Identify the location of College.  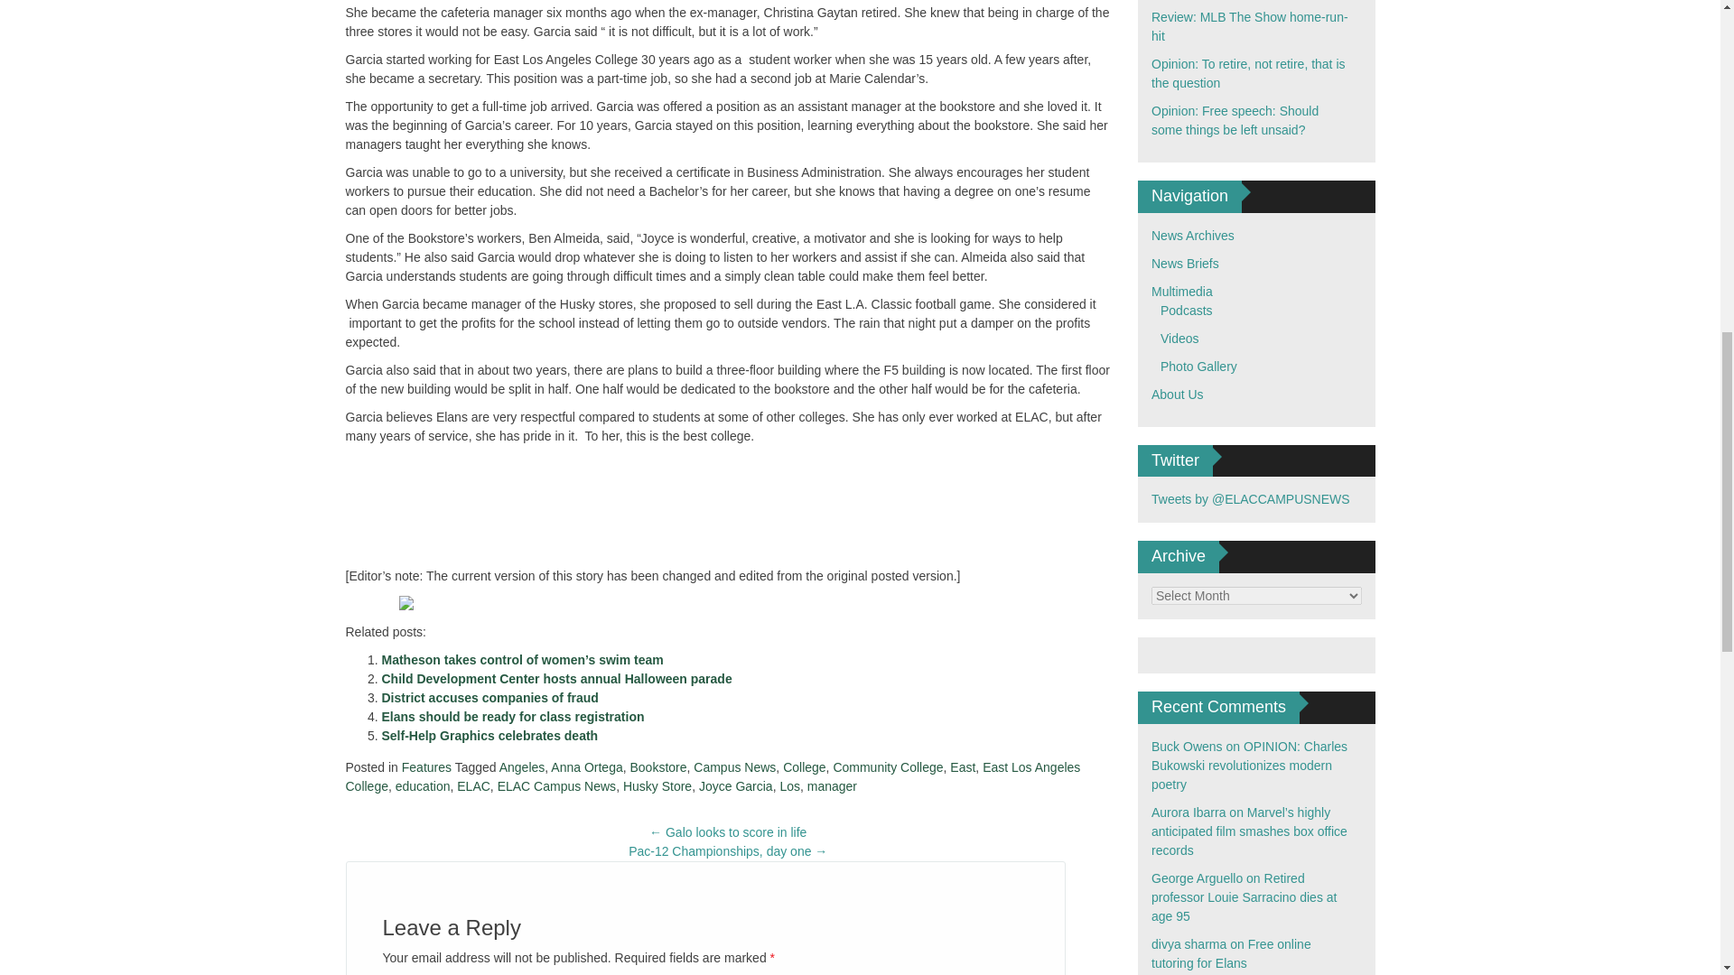
(804, 767).